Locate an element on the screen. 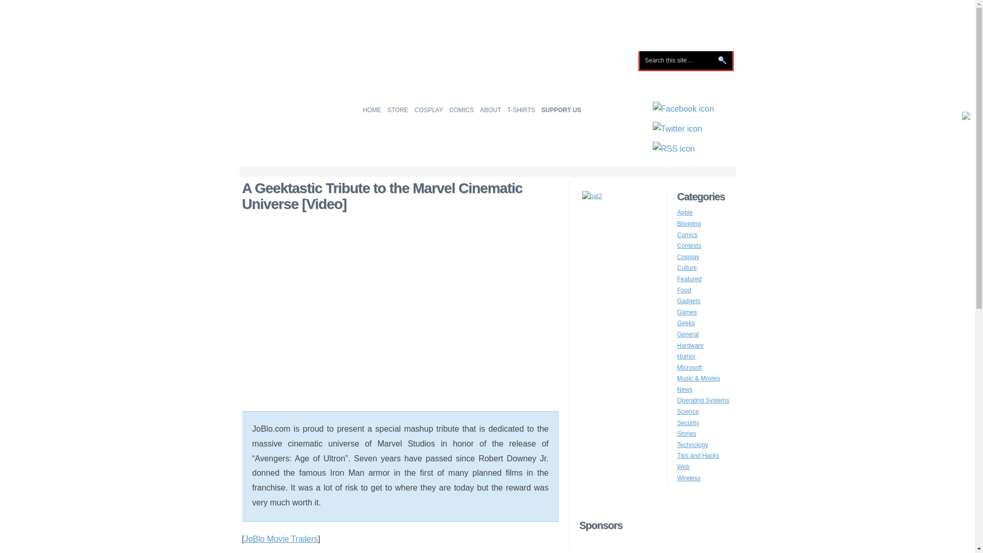 The image size is (983, 553). General is located at coordinates (688, 334).